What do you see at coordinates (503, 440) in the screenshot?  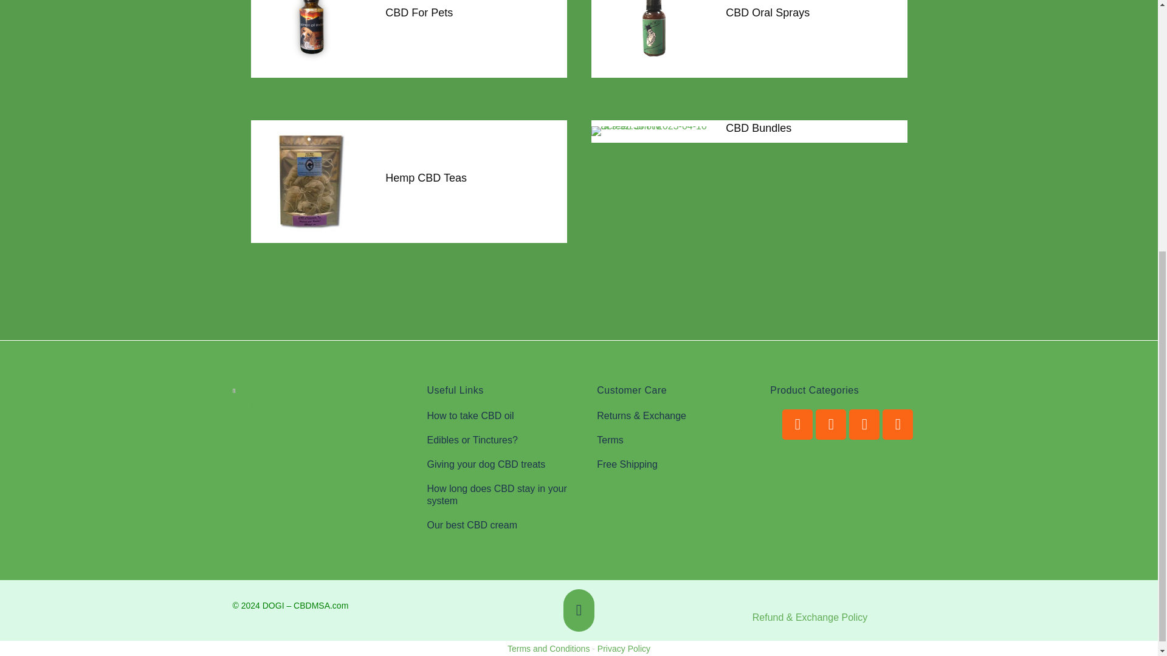 I see `Edibles or Tinctures?` at bounding box center [503, 440].